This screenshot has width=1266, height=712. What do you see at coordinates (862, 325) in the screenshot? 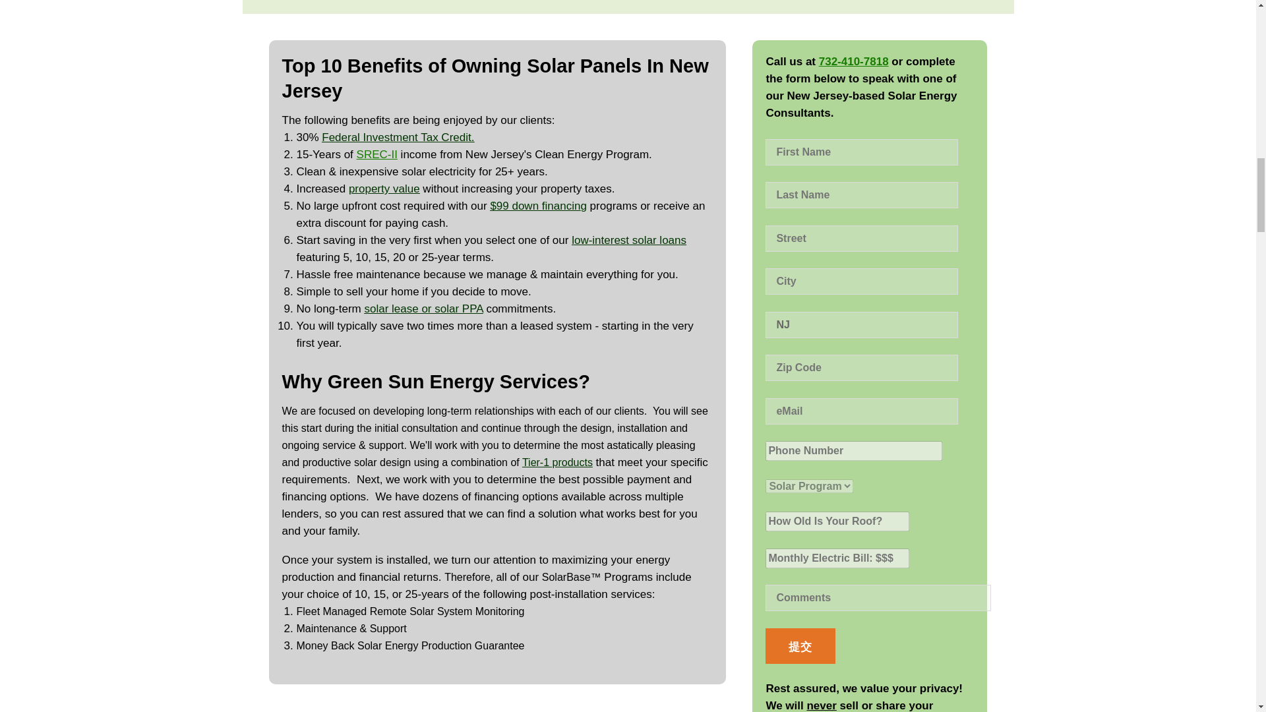
I see `NJ` at bounding box center [862, 325].